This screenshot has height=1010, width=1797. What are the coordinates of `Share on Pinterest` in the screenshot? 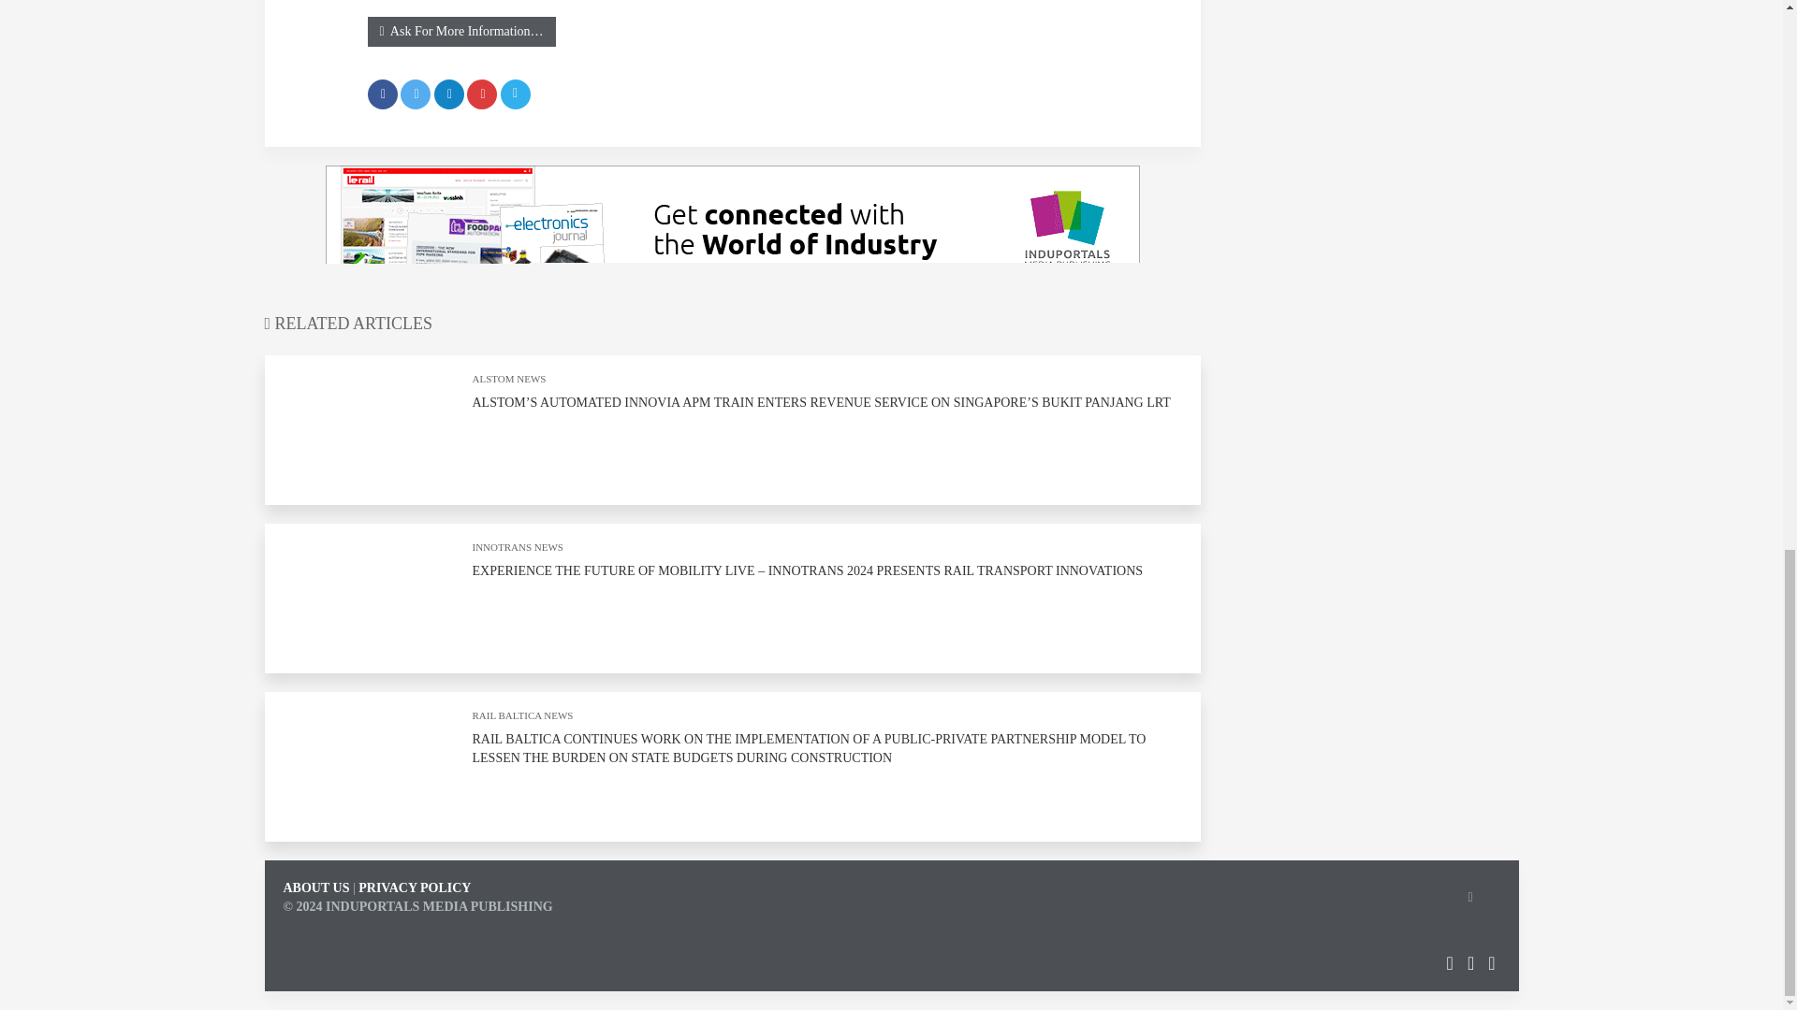 It's located at (482, 94).